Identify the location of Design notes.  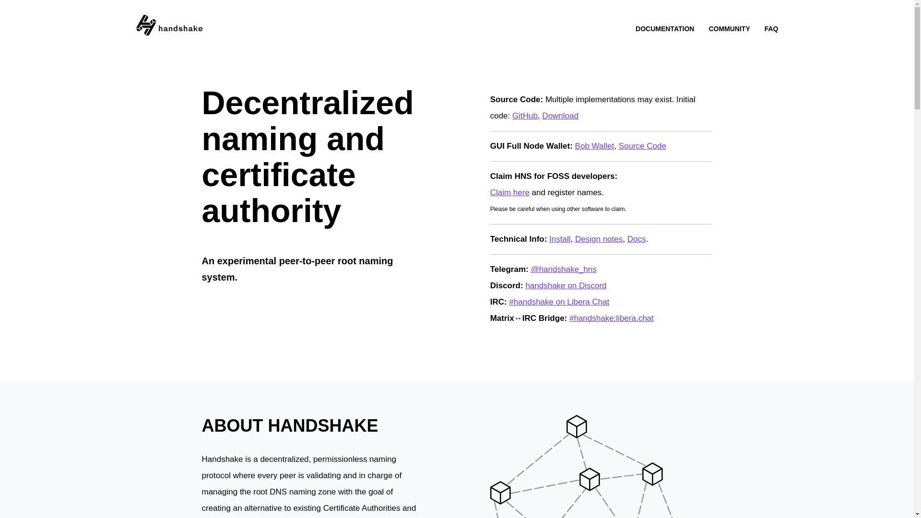
(599, 239).